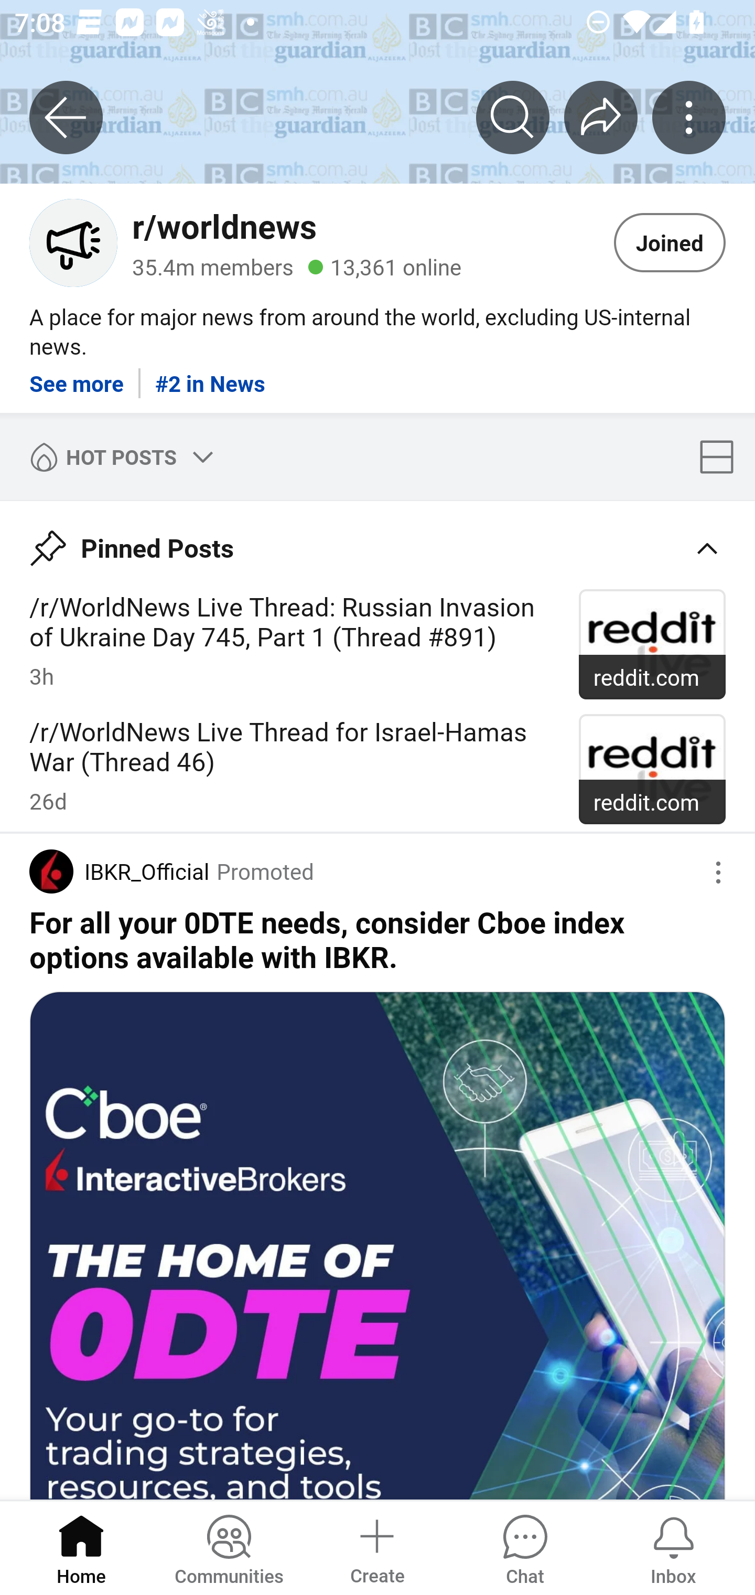 The image size is (755, 1595). What do you see at coordinates (377, 1245) in the screenshot?
I see `Image` at bounding box center [377, 1245].